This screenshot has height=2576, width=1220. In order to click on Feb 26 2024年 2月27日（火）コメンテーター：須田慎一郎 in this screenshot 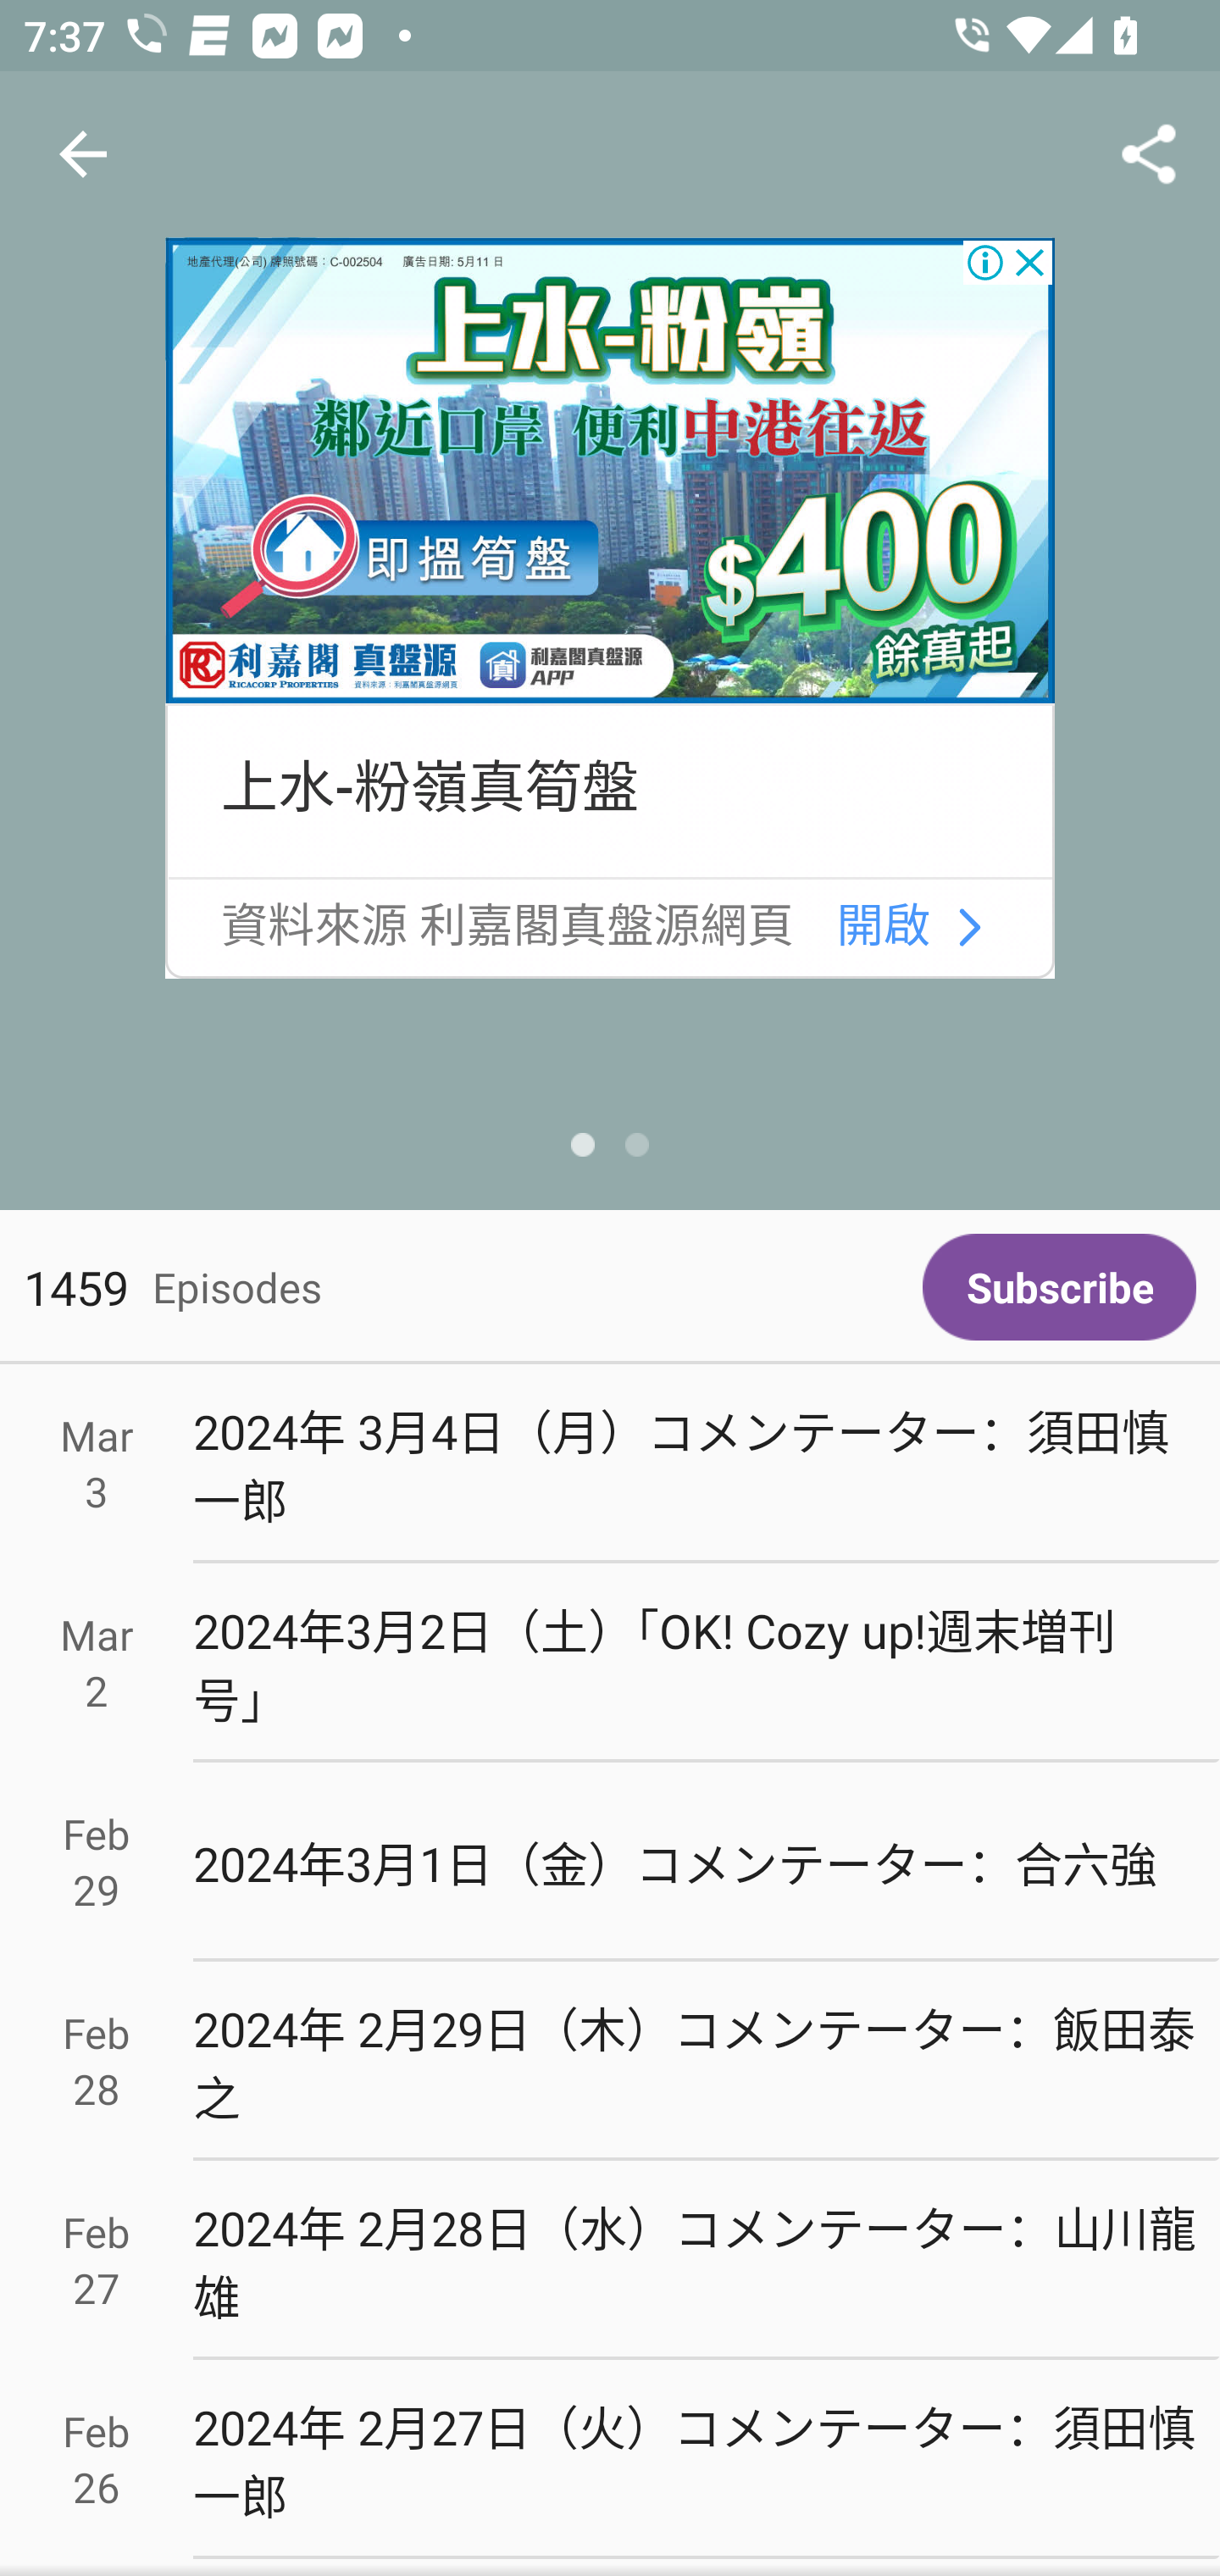, I will do `click(610, 2458)`.